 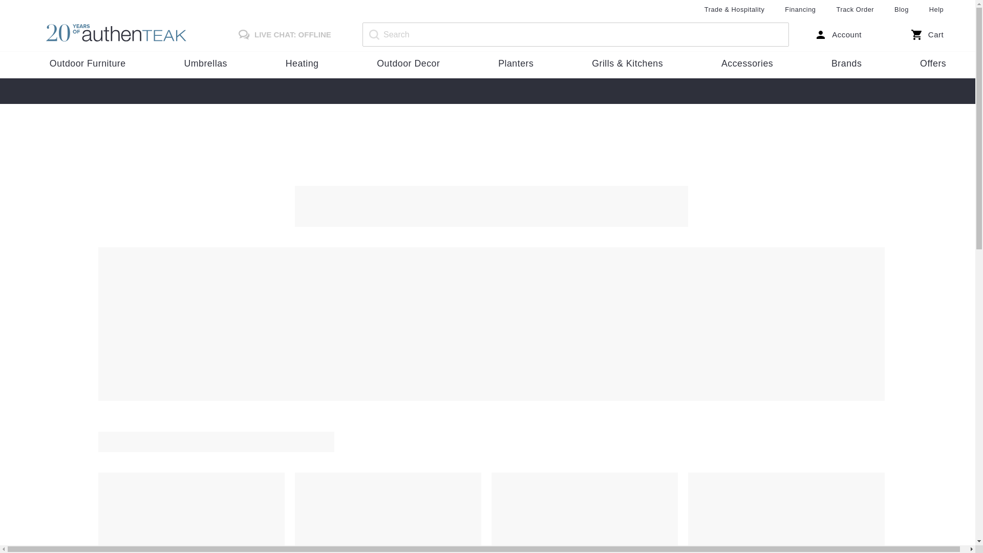 What do you see at coordinates (747, 64) in the screenshot?
I see `Shop All Patio Accessories` at bounding box center [747, 64].